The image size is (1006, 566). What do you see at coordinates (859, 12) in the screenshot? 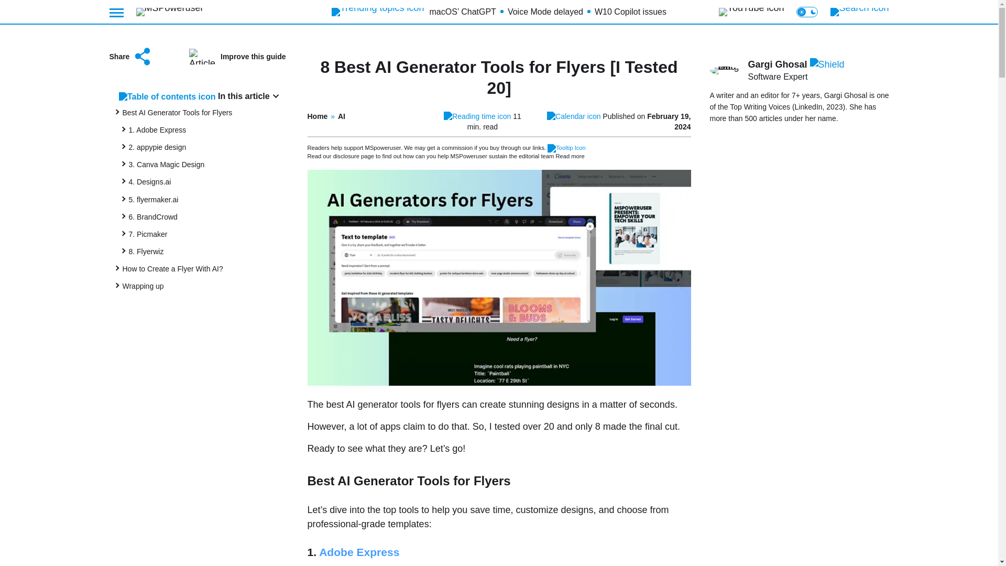
I see `Open search bar` at bounding box center [859, 12].